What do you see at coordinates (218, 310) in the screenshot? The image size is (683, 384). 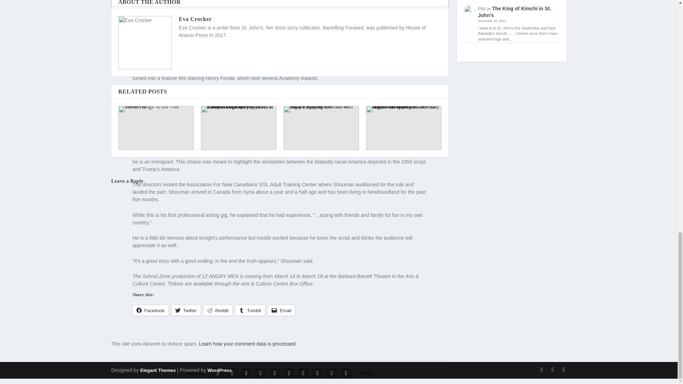 I see `Click to share on Reddit` at bounding box center [218, 310].